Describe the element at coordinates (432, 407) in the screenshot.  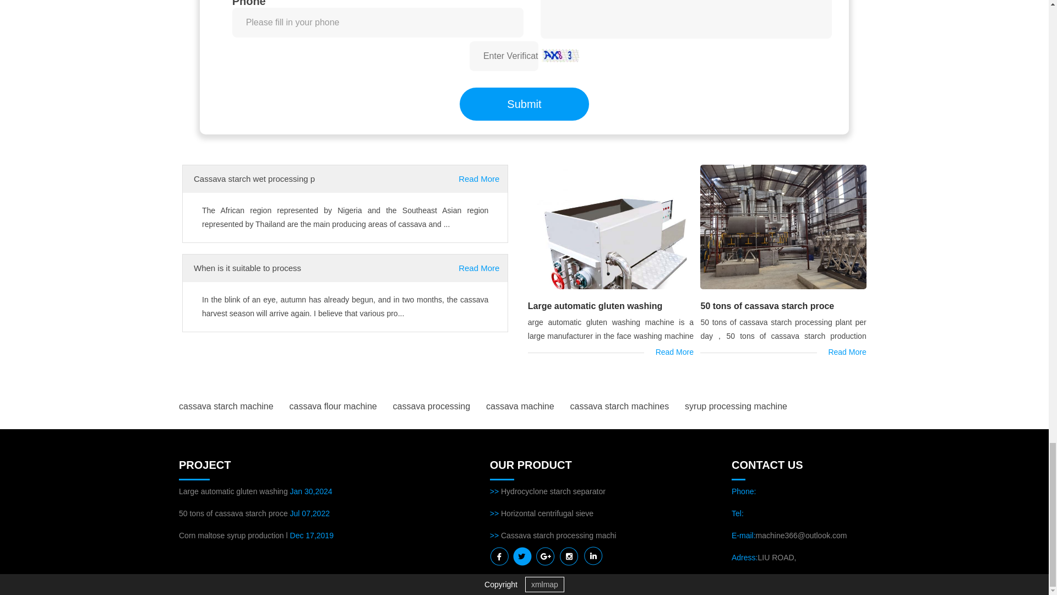
I see `cassava processing` at that location.